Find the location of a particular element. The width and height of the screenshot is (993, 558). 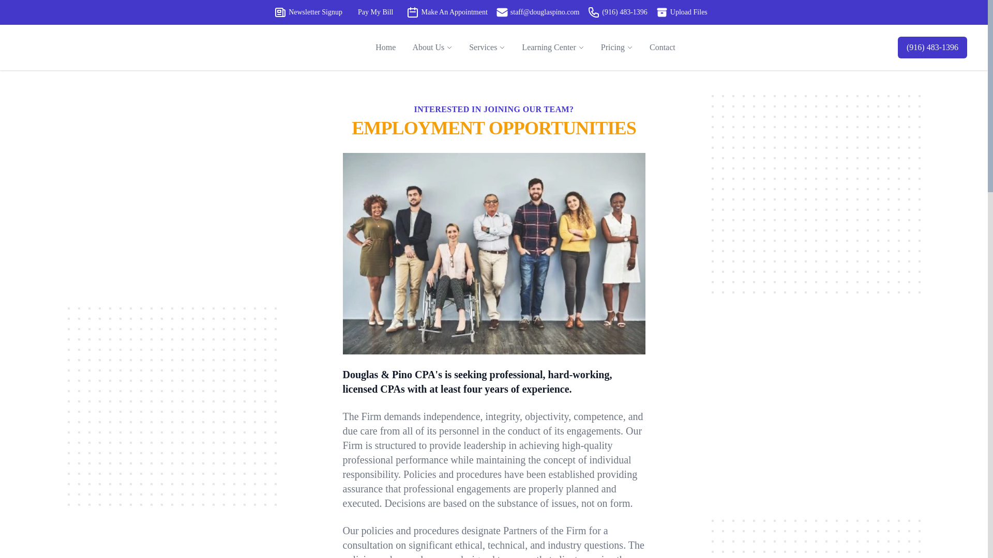

Make An Appointment is located at coordinates (413, 12).